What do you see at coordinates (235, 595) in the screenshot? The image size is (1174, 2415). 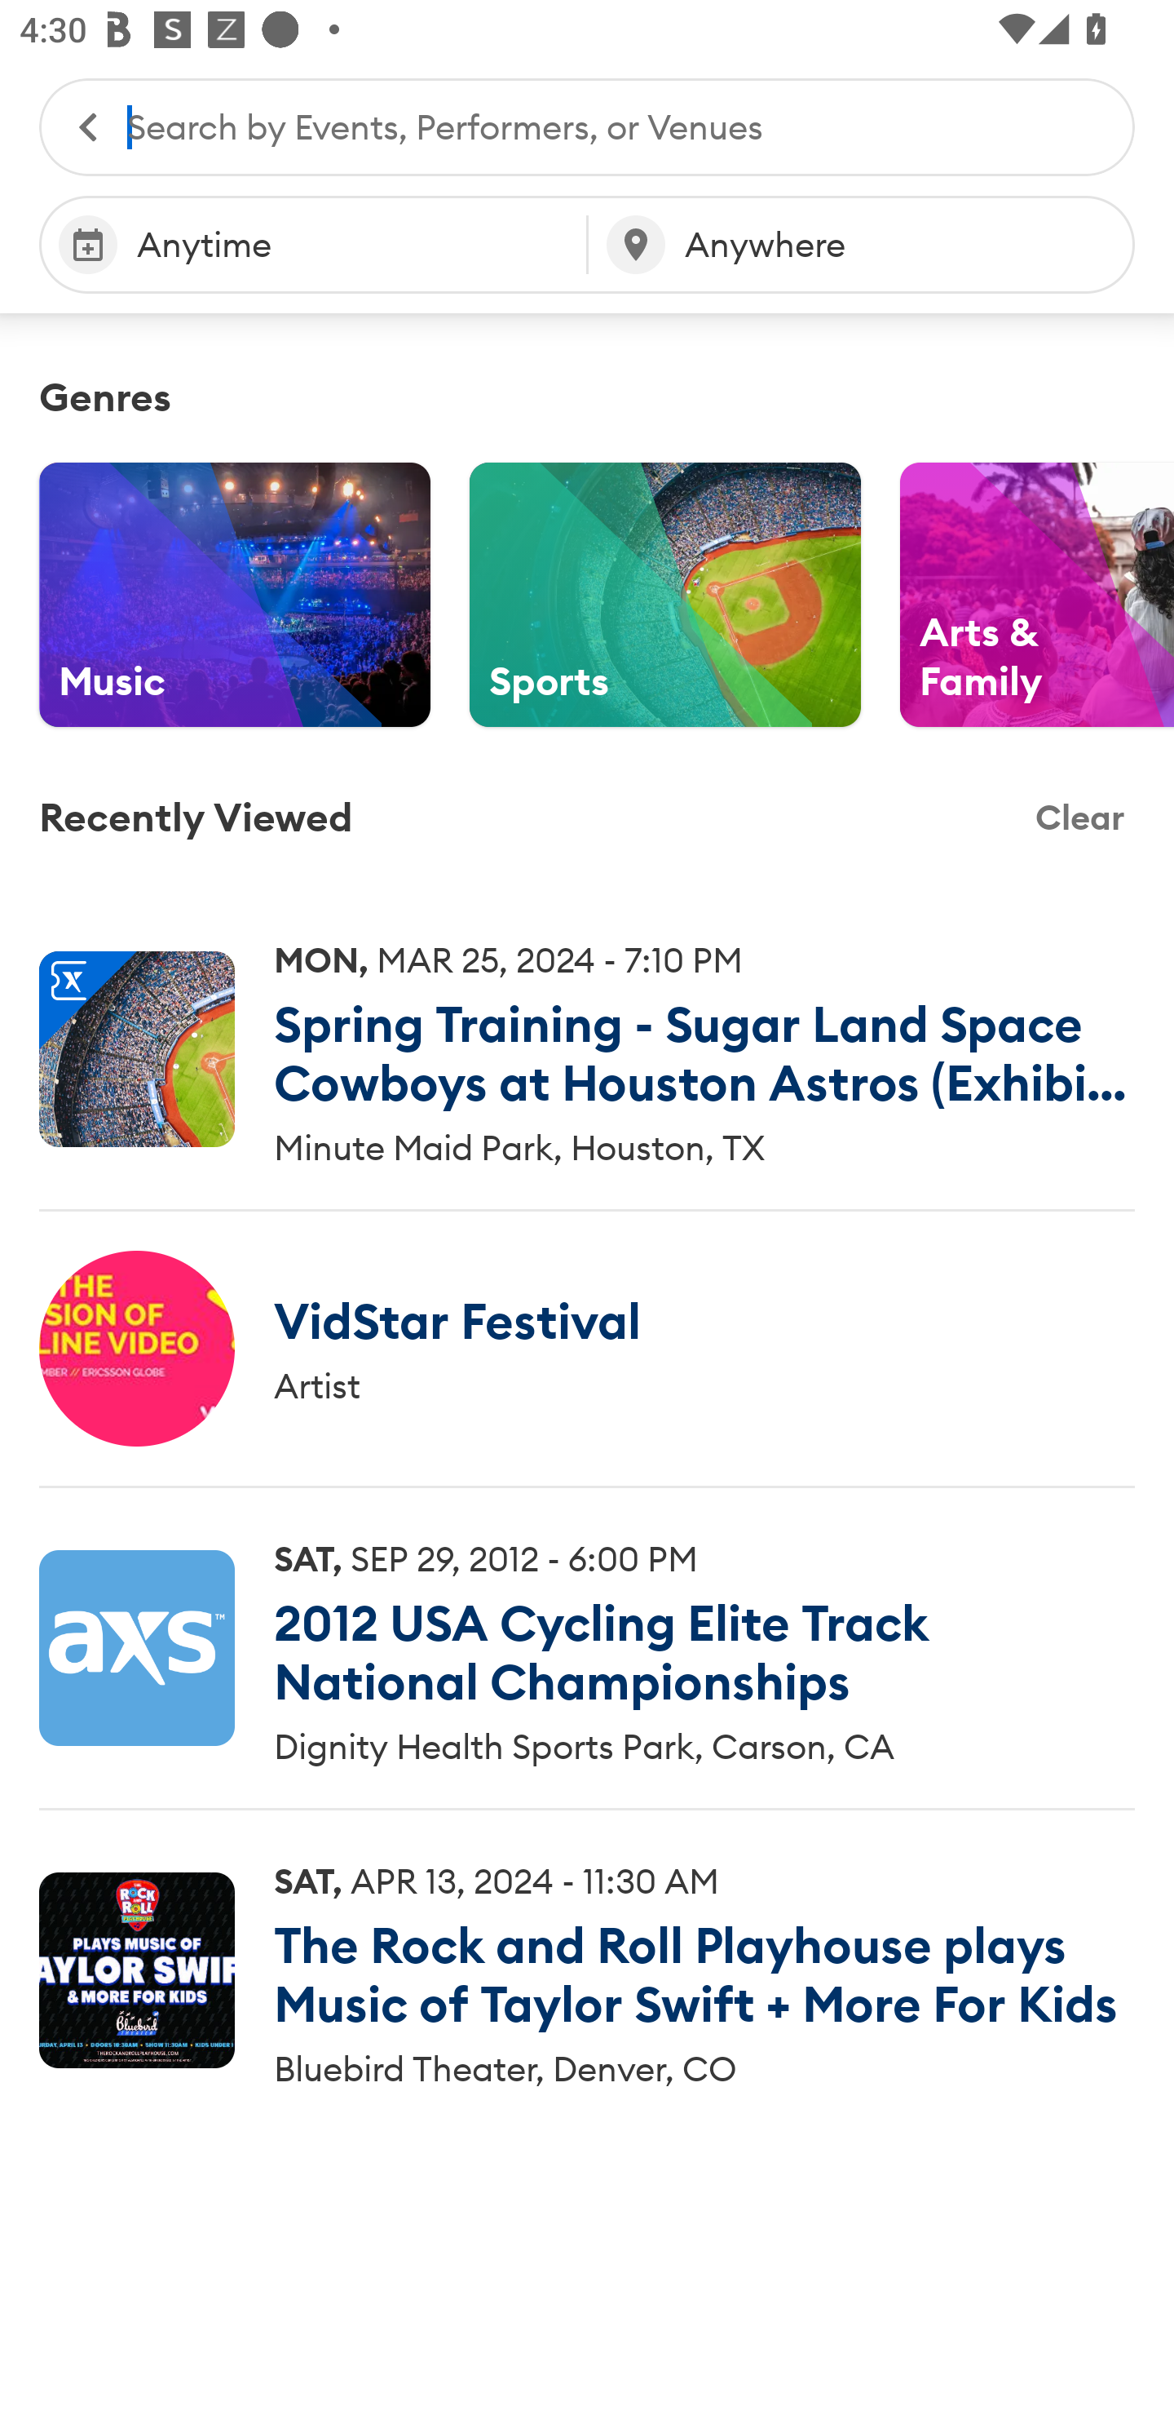 I see `Music` at bounding box center [235, 595].